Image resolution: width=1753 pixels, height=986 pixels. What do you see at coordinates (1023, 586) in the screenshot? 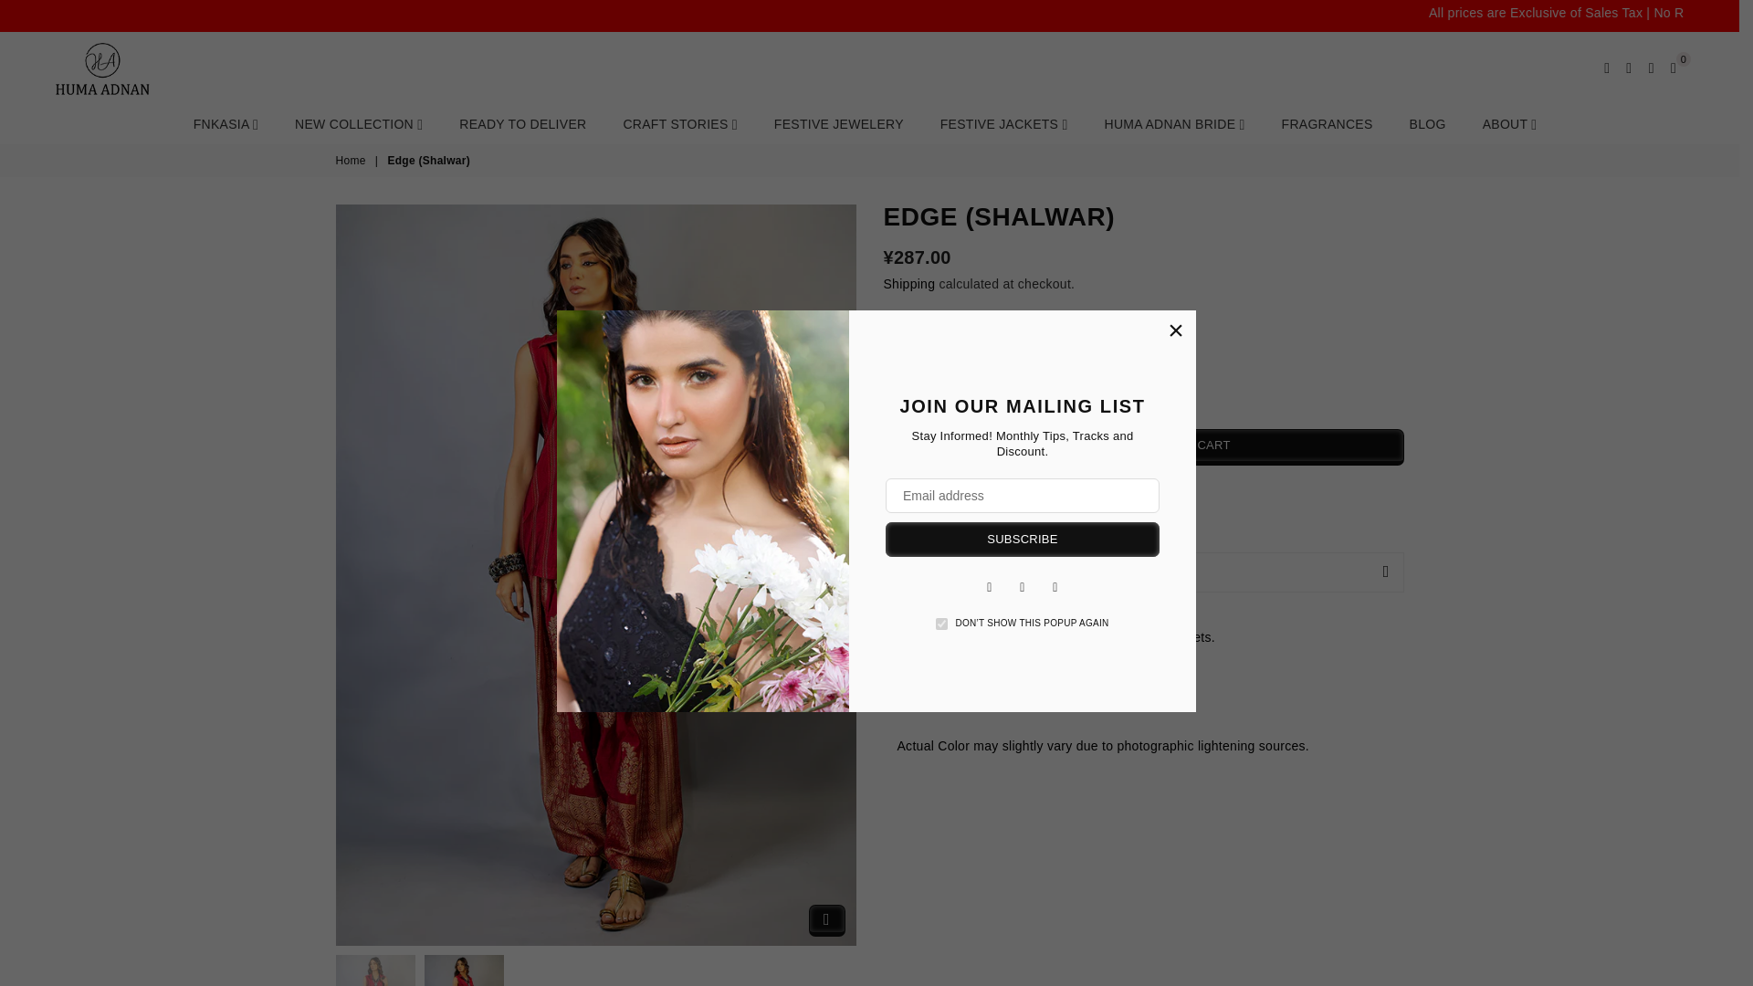
I see `Twitter` at bounding box center [1023, 586].